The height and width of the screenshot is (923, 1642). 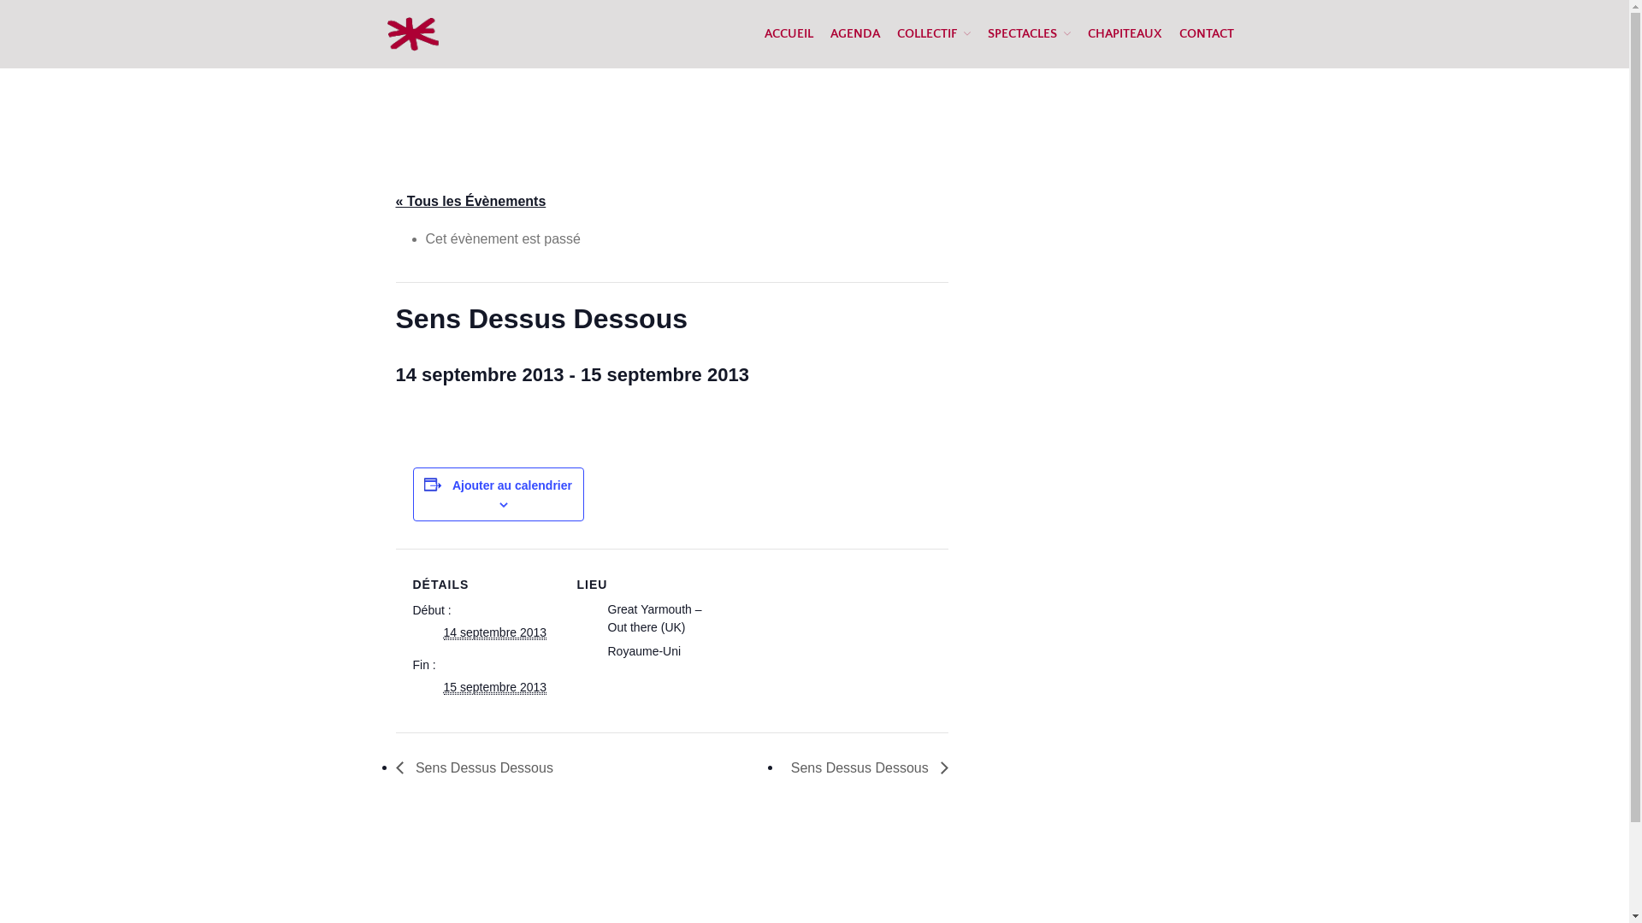 I want to click on COLLECTIF, so click(x=933, y=34).